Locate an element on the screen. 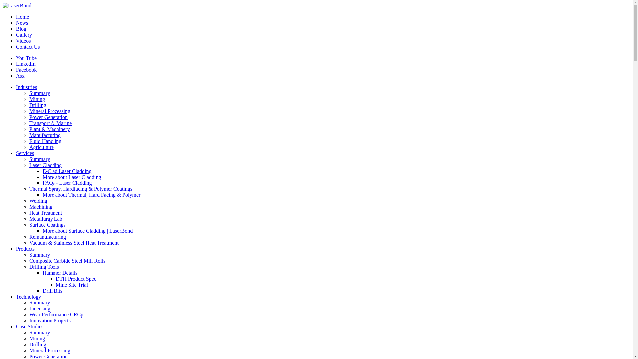 The width and height of the screenshot is (638, 359). Wear Performance CRCp is located at coordinates (56, 314).